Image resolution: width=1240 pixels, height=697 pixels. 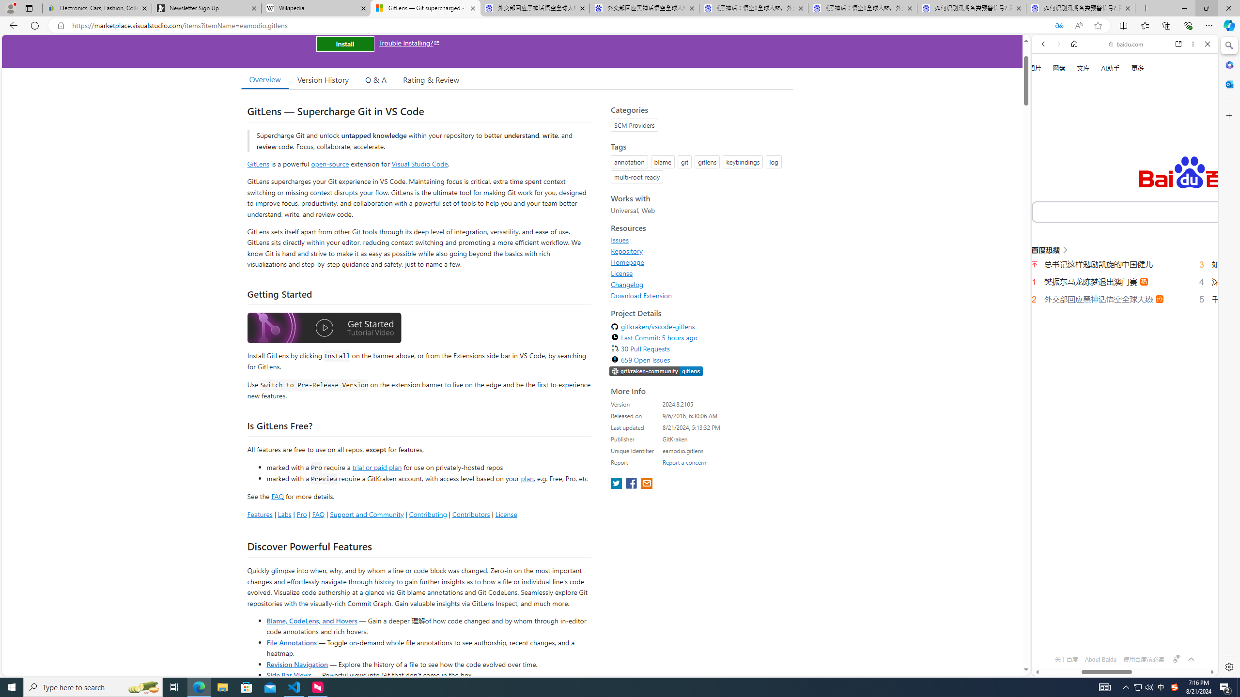 What do you see at coordinates (284, 514) in the screenshot?
I see `Labs` at bounding box center [284, 514].